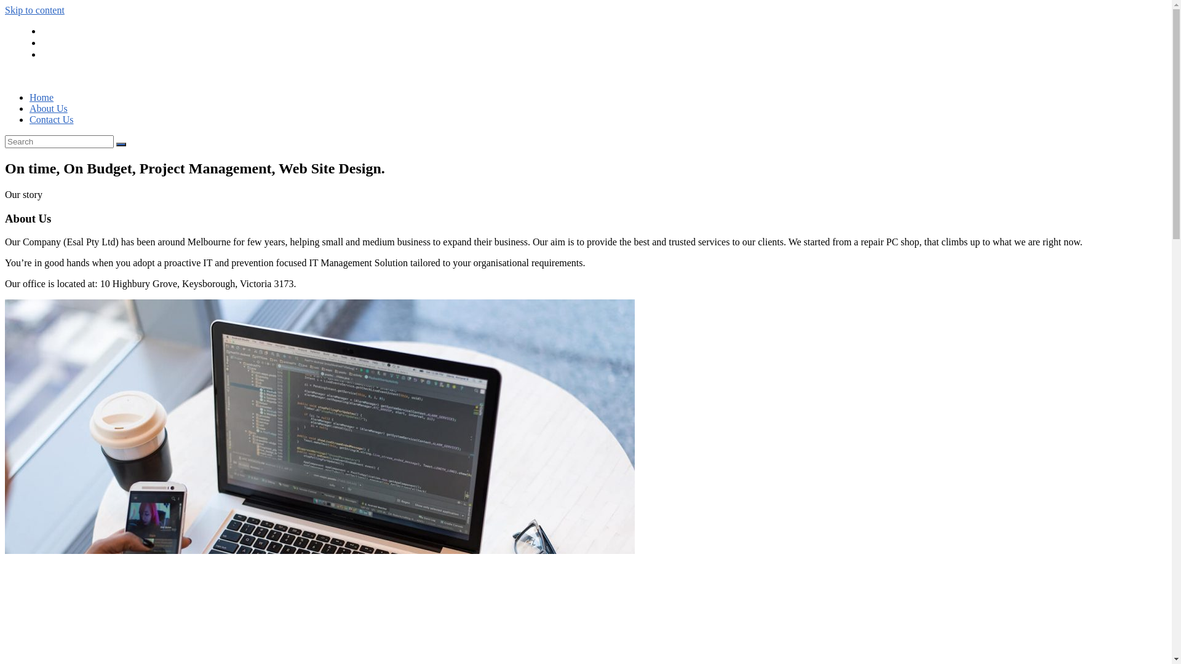  Describe the element at coordinates (86, 55) in the screenshot. I see `Contact Us` at that location.